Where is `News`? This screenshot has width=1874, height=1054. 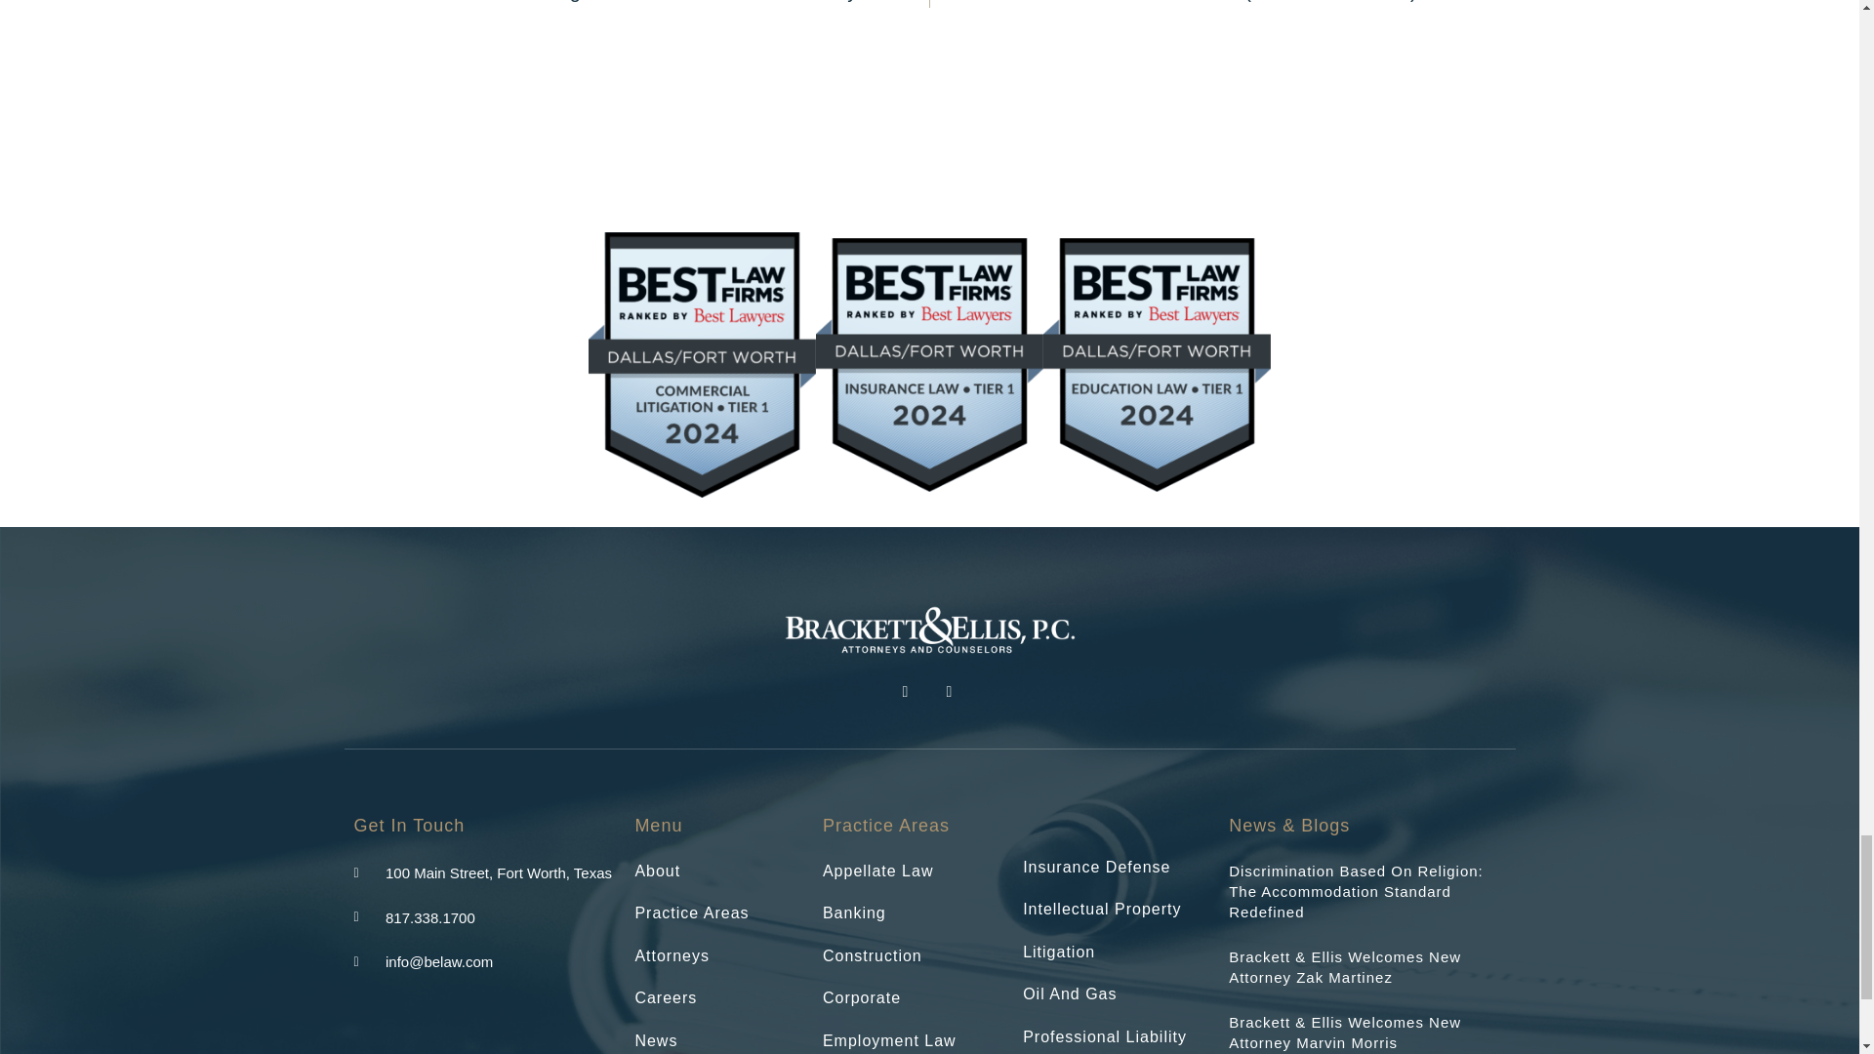 News is located at coordinates (718, 1040).